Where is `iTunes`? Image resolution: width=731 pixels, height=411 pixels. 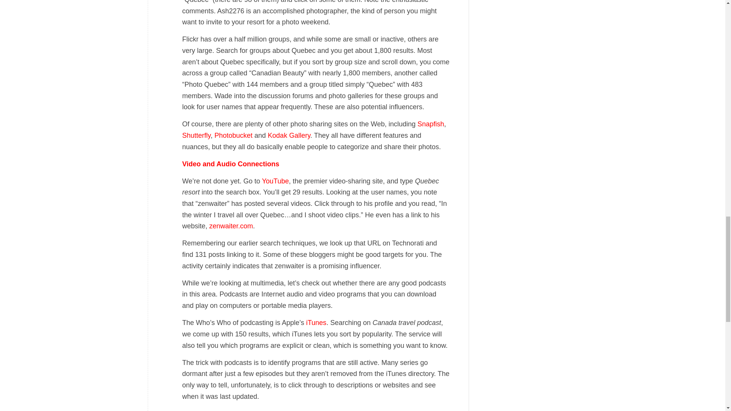
iTunes is located at coordinates (316, 323).